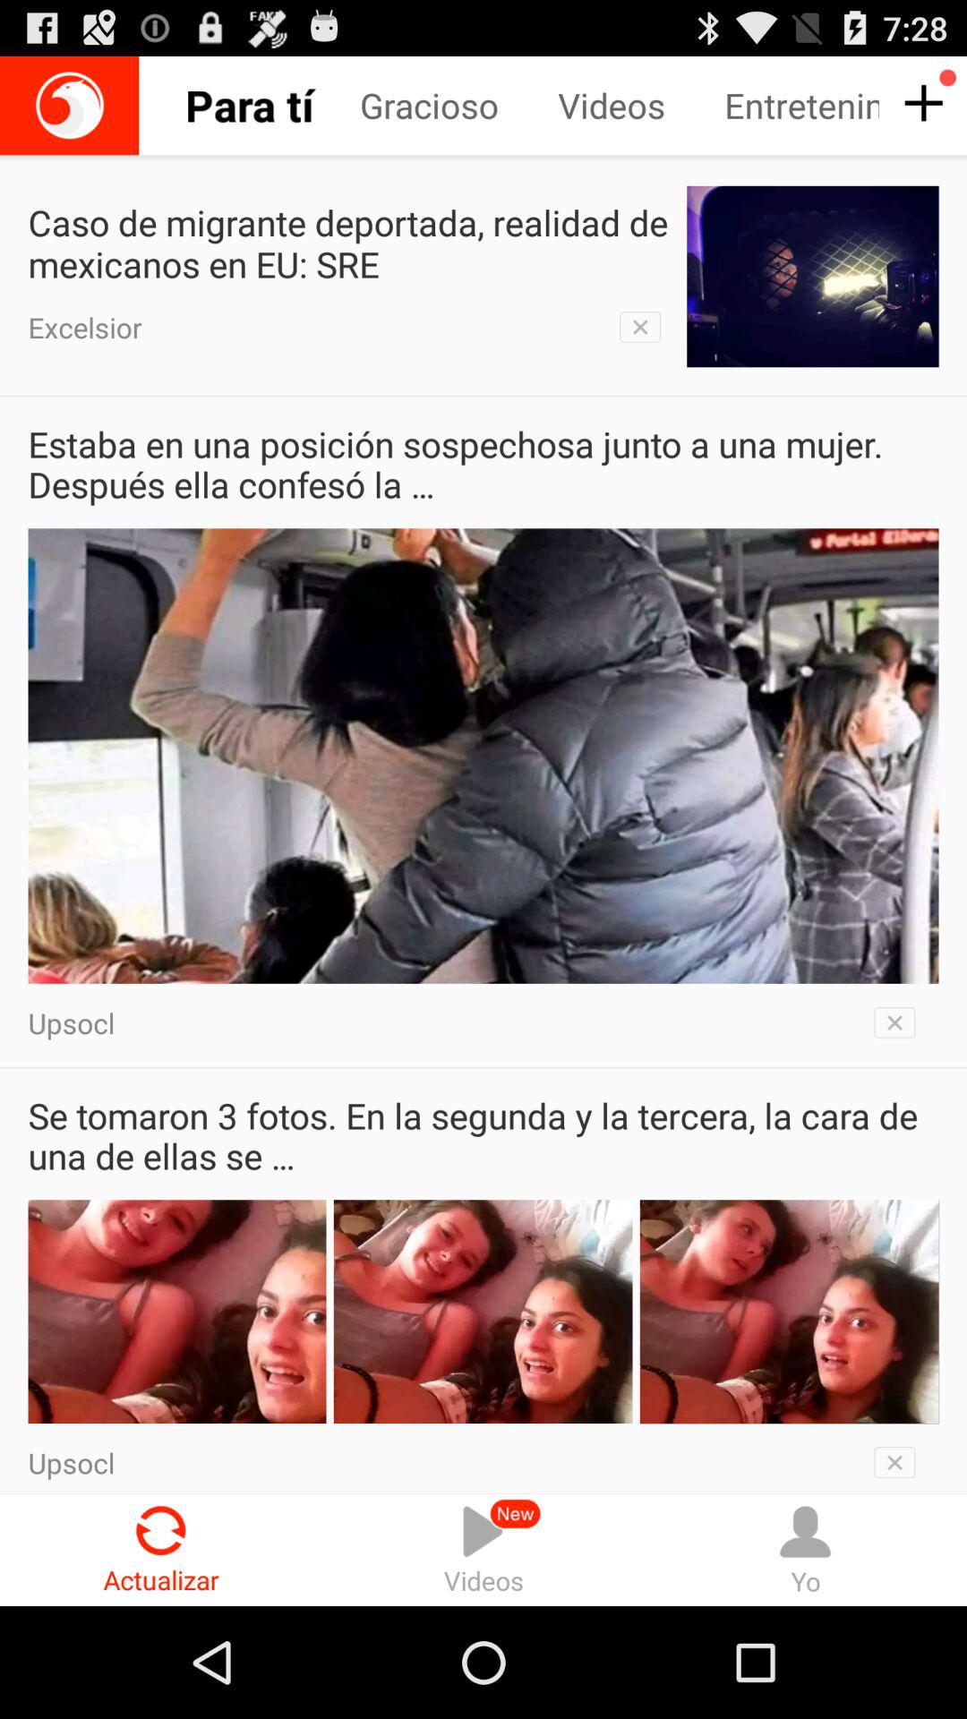 This screenshot has width=967, height=1719. Describe the element at coordinates (806, 1549) in the screenshot. I see `open the yo icon` at that location.